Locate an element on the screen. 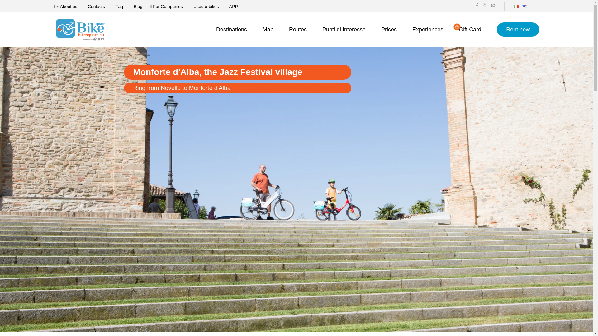 This screenshot has width=598, height=336. Gift Card is located at coordinates (470, 30).